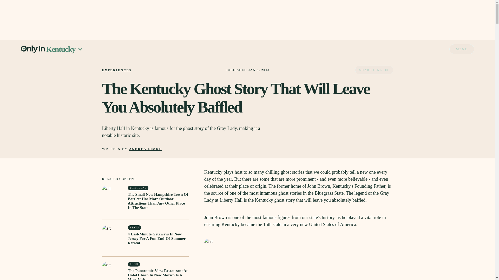 This screenshot has height=280, width=499. Describe the element at coordinates (116, 70) in the screenshot. I see `EXPERIENCES` at that location.